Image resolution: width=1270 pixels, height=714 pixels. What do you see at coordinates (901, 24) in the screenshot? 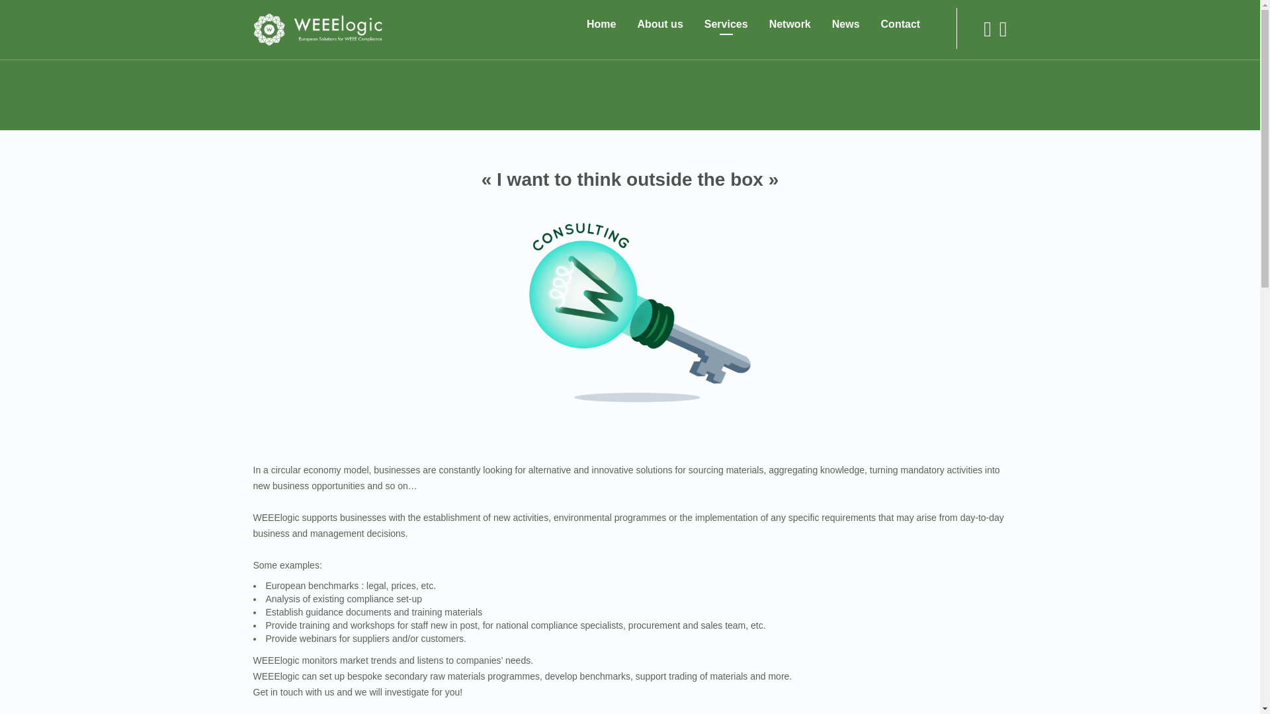
I see `Contact` at bounding box center [901, 24].